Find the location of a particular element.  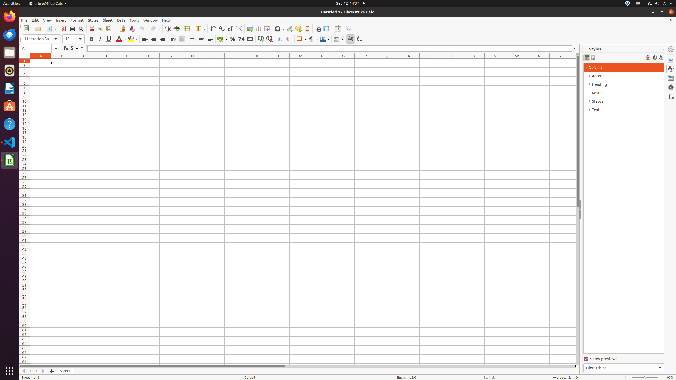

Background Color is located at coordinates (133, 39).